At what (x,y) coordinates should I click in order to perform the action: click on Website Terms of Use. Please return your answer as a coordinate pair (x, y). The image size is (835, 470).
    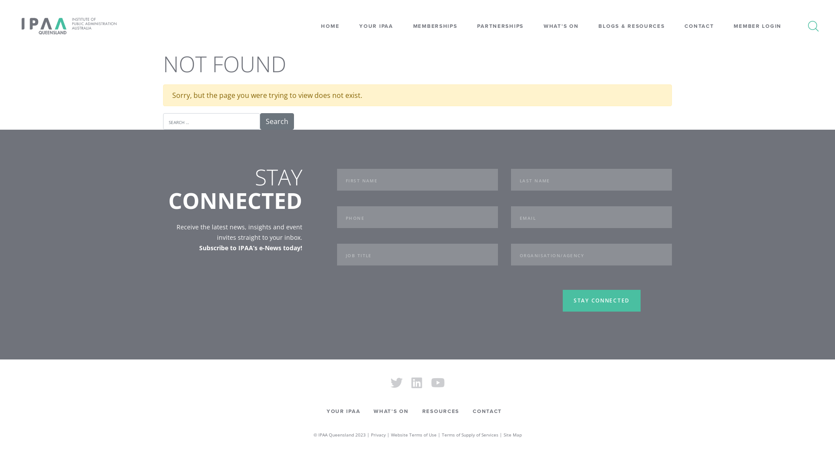
    Looking at the image, I should click on (413, 435).